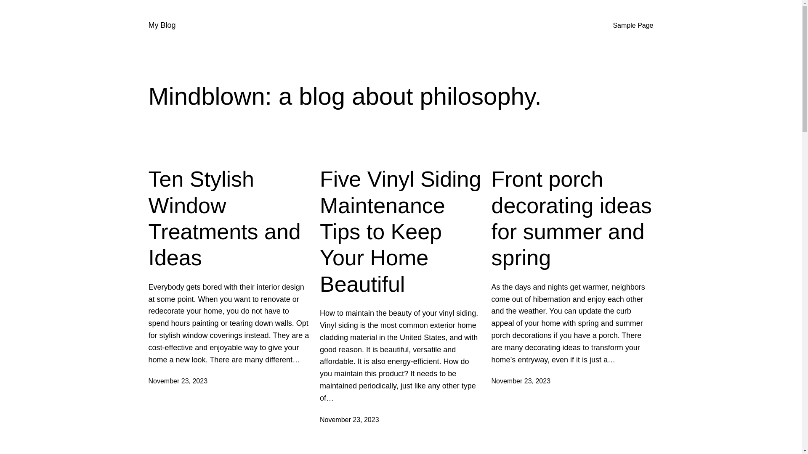 This screenshot has height=454, width=808. Describe the element at coordinates (572, 219) in the screenshot. I see `Front porch decorating ideas for summer and spring` at that location.